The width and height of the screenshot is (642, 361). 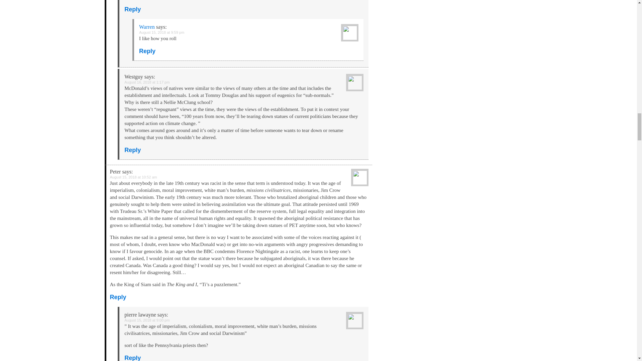 What do you see at coordinates (132, 150) in the screenshot?
I see `Reply` at bounding box center [132, 150].